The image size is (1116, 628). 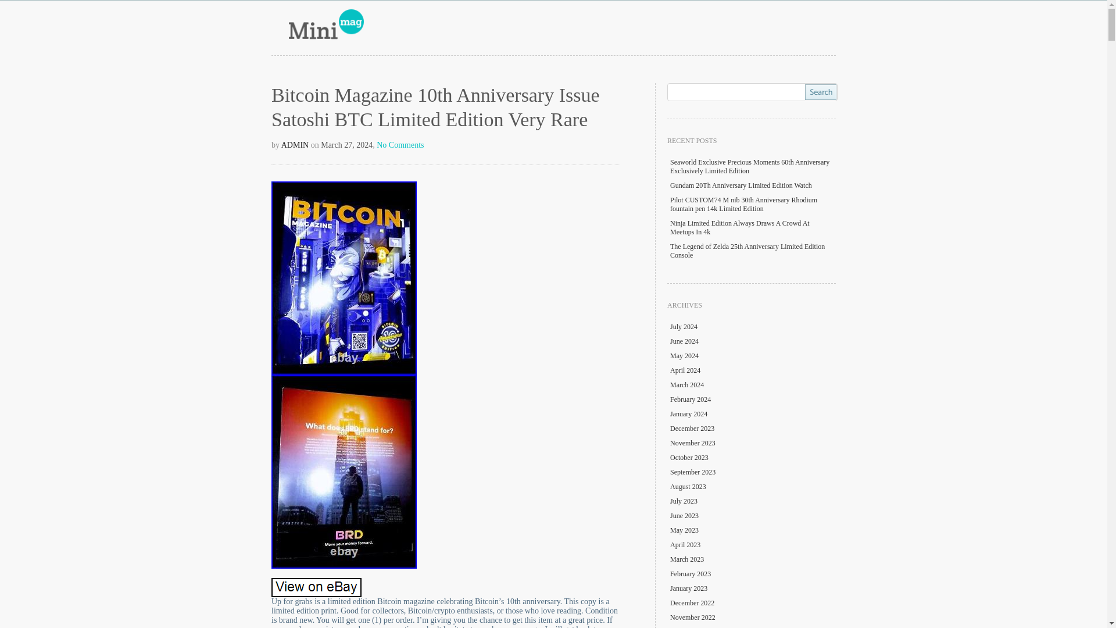 I want to click on May 2024, so click(x=684, y=355).